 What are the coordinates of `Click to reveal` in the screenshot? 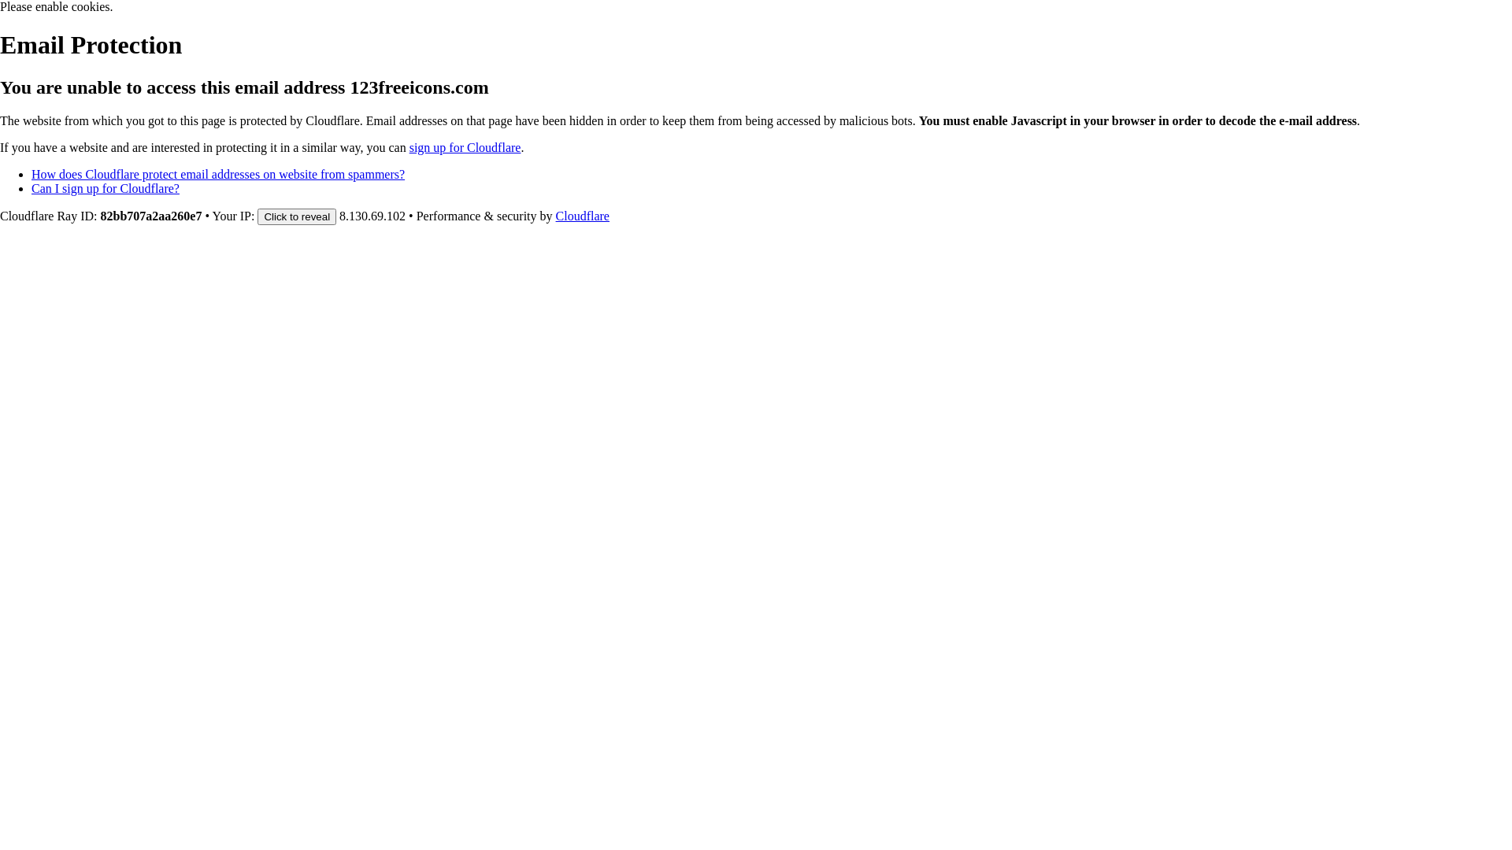 It's located at (297, 217).